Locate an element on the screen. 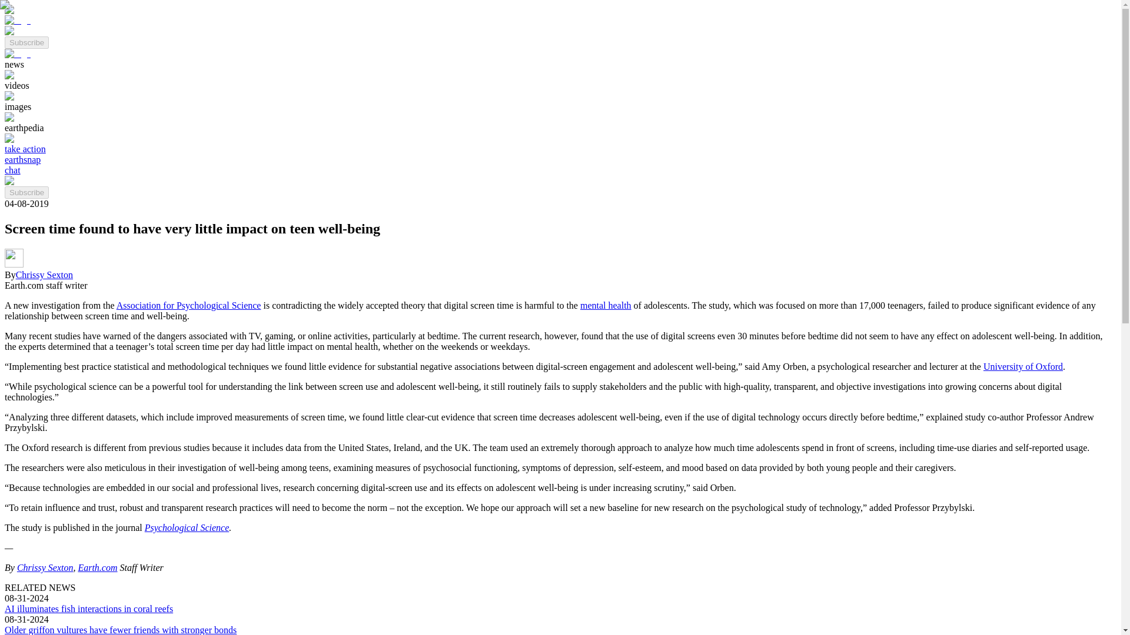 The height and width of the screenshot is (635, 1130). Subscribe is located at coordinates (26, 193).